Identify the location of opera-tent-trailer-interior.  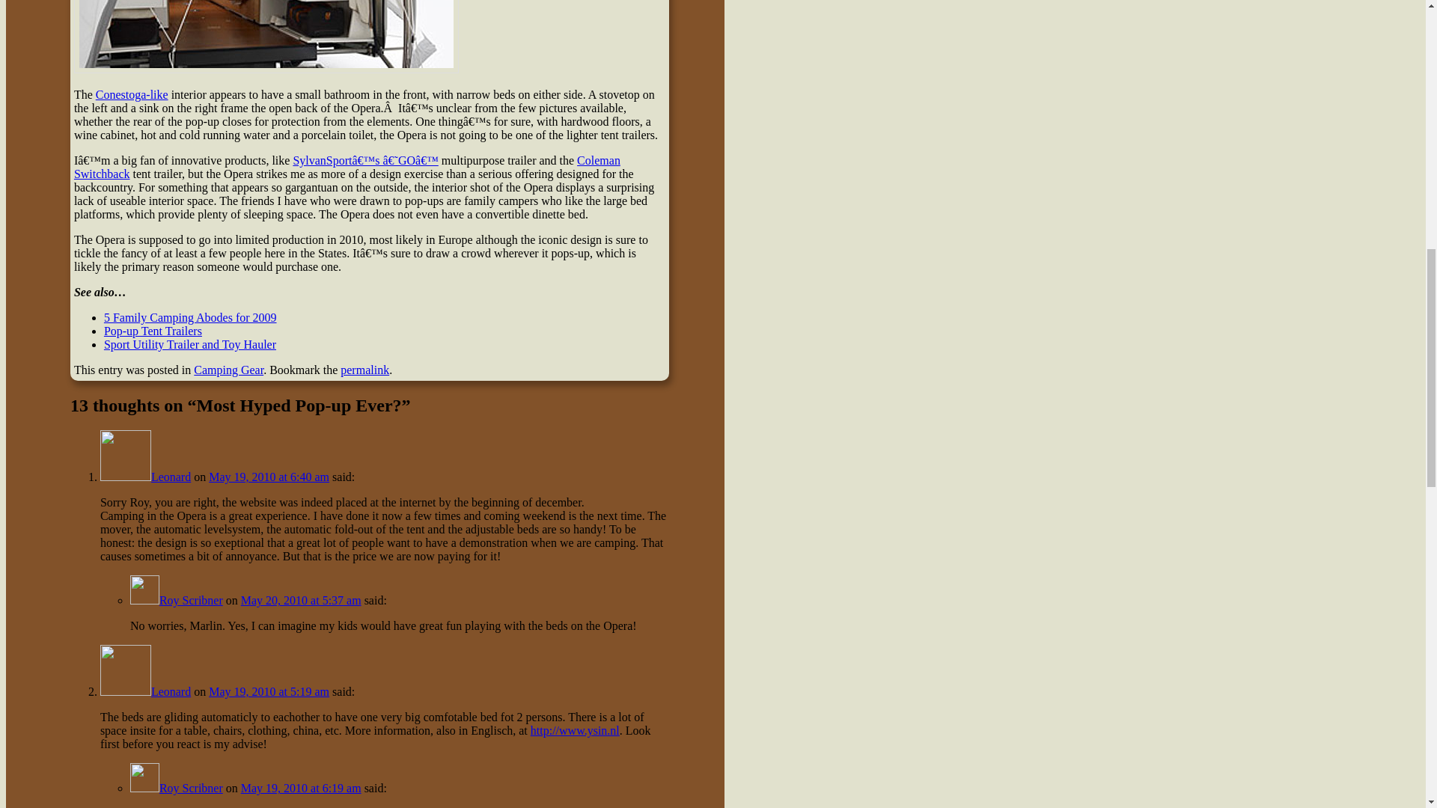
(266, 37).